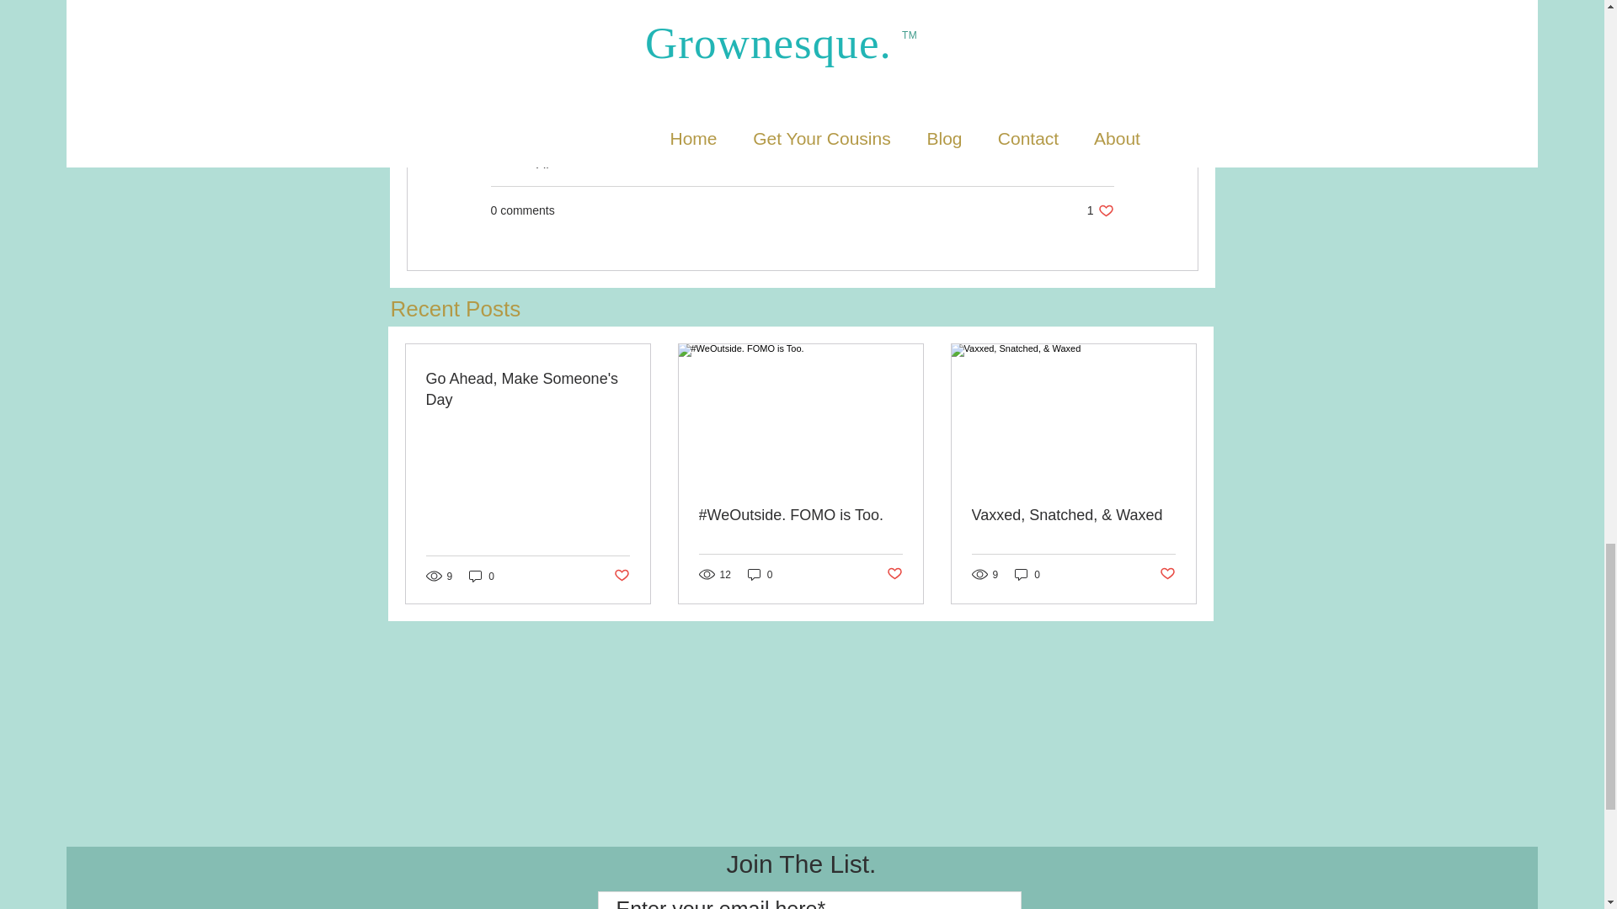 This screenshot has width=1617, height=909. What do you see at coordinates (1100, 210) in the screenshot?
I see `Post not marked as liked` at bounding box center [1100, 210].